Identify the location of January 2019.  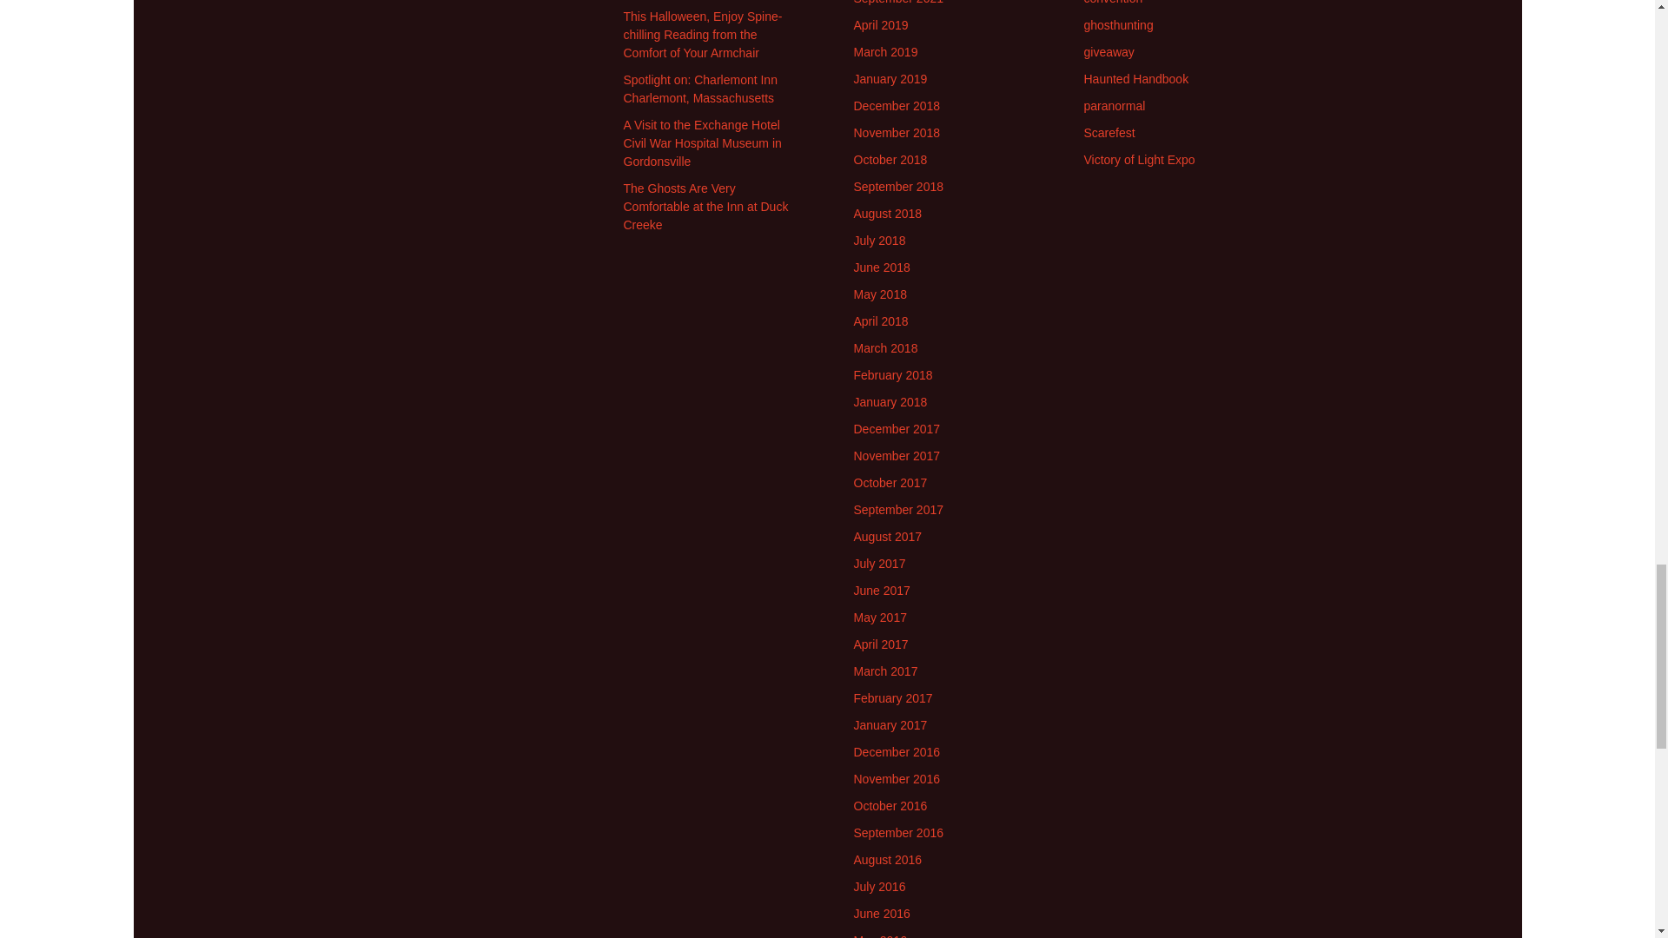
(890, 79).